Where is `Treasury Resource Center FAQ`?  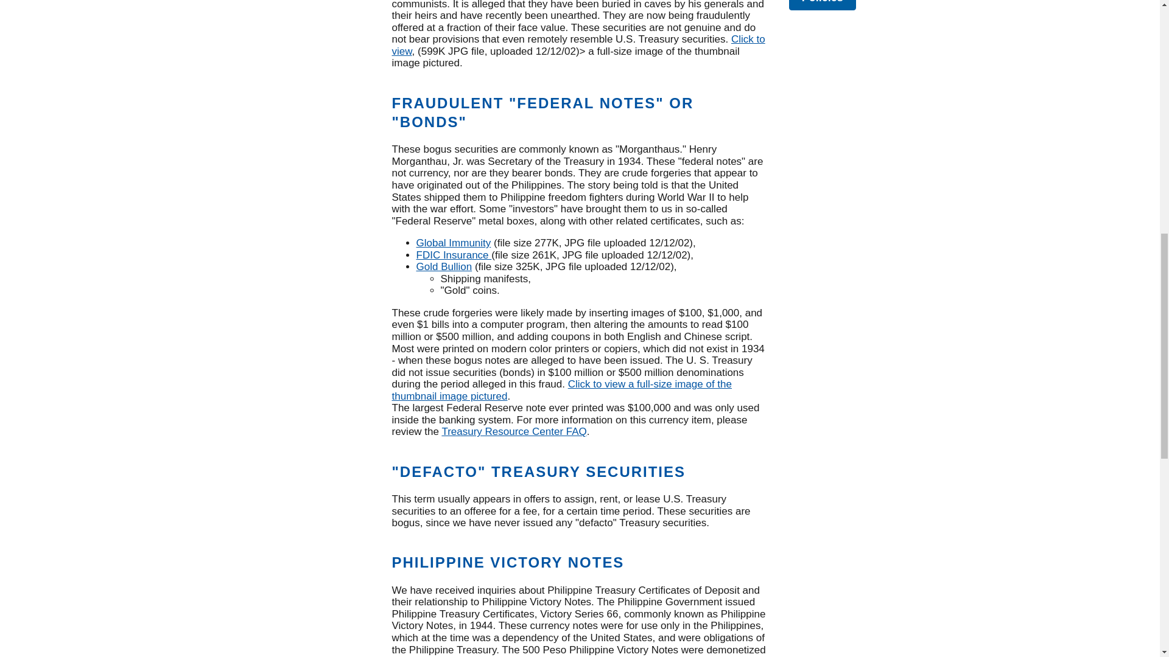
Treasury Resource Center FAQ is located at coordinates (514, 431).